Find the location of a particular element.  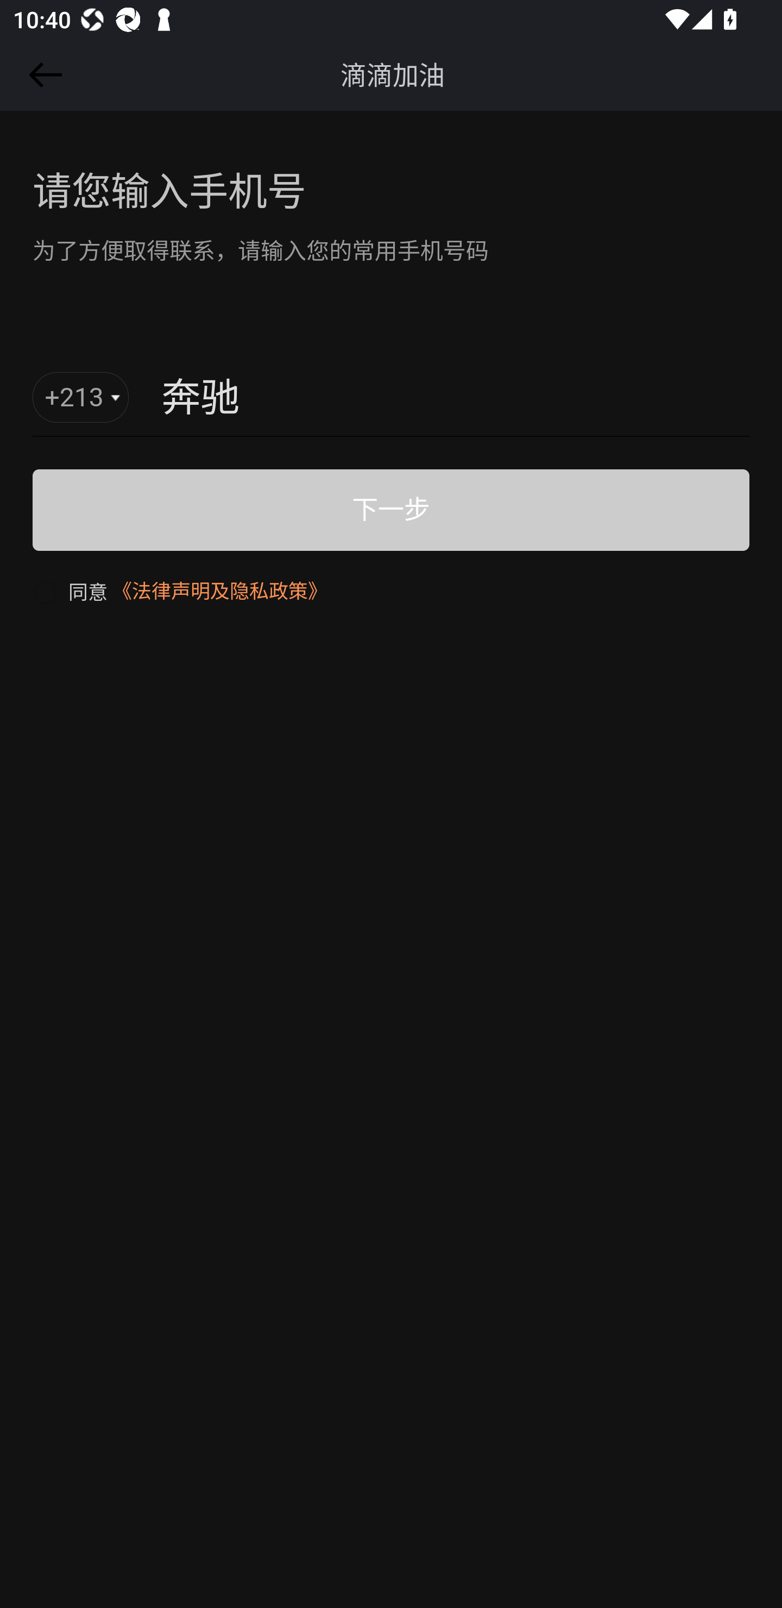

同意 is located at coordinates (70, 591).